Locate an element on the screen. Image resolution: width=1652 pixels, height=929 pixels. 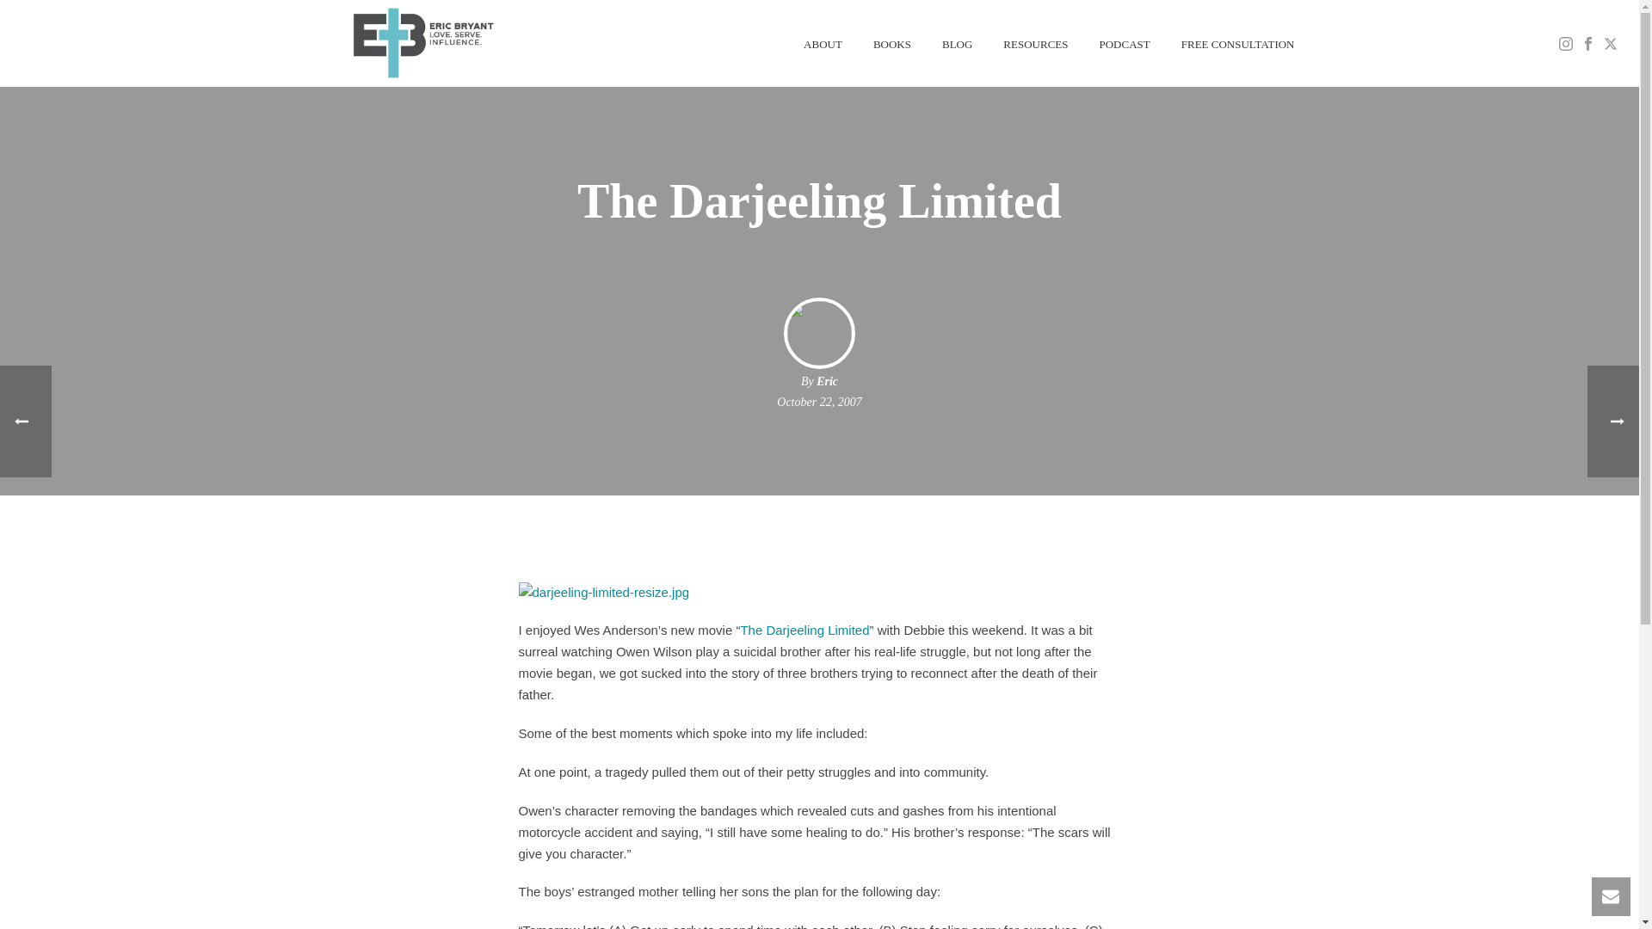
PODCAST is located at coordinates (1125, 43).